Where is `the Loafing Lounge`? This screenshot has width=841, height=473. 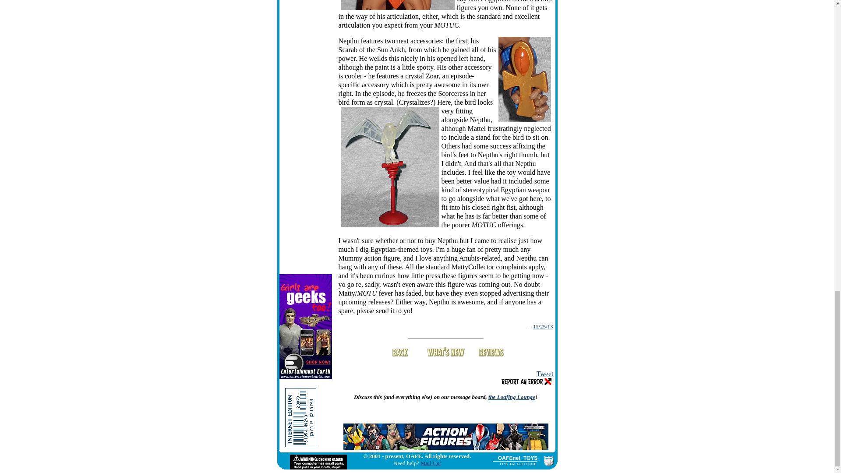 the Loafing Lounge is located at coordinates (512, 397).